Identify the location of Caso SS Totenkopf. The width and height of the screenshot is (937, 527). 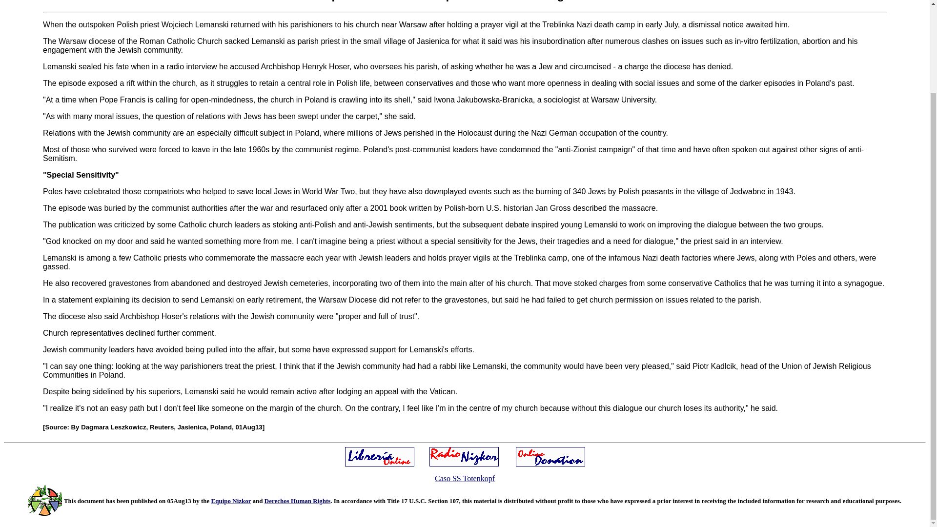
(465, 478).